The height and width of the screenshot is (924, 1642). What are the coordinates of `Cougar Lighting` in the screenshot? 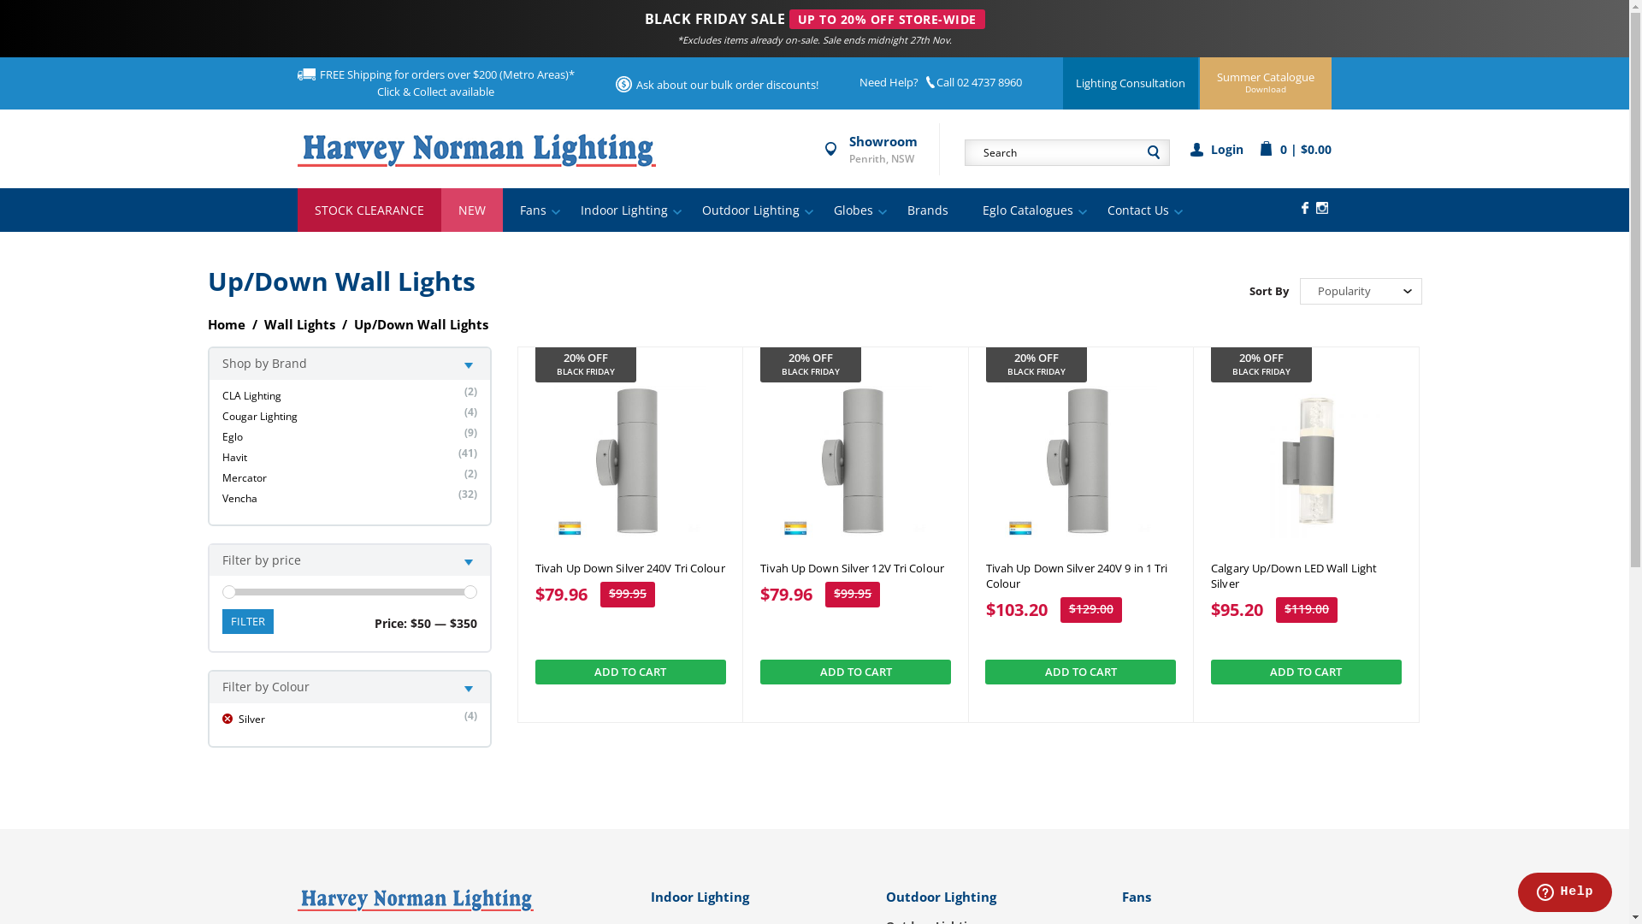 It's located at (260, 416).